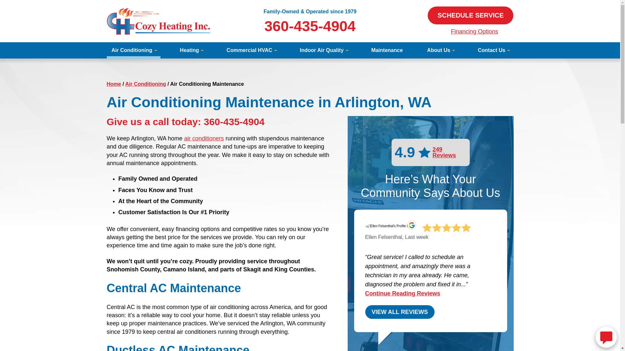  What do you see at coordinates (133, 50) in the screenshot?
I see `Air Conditioning` at bounding box center [133, 50].